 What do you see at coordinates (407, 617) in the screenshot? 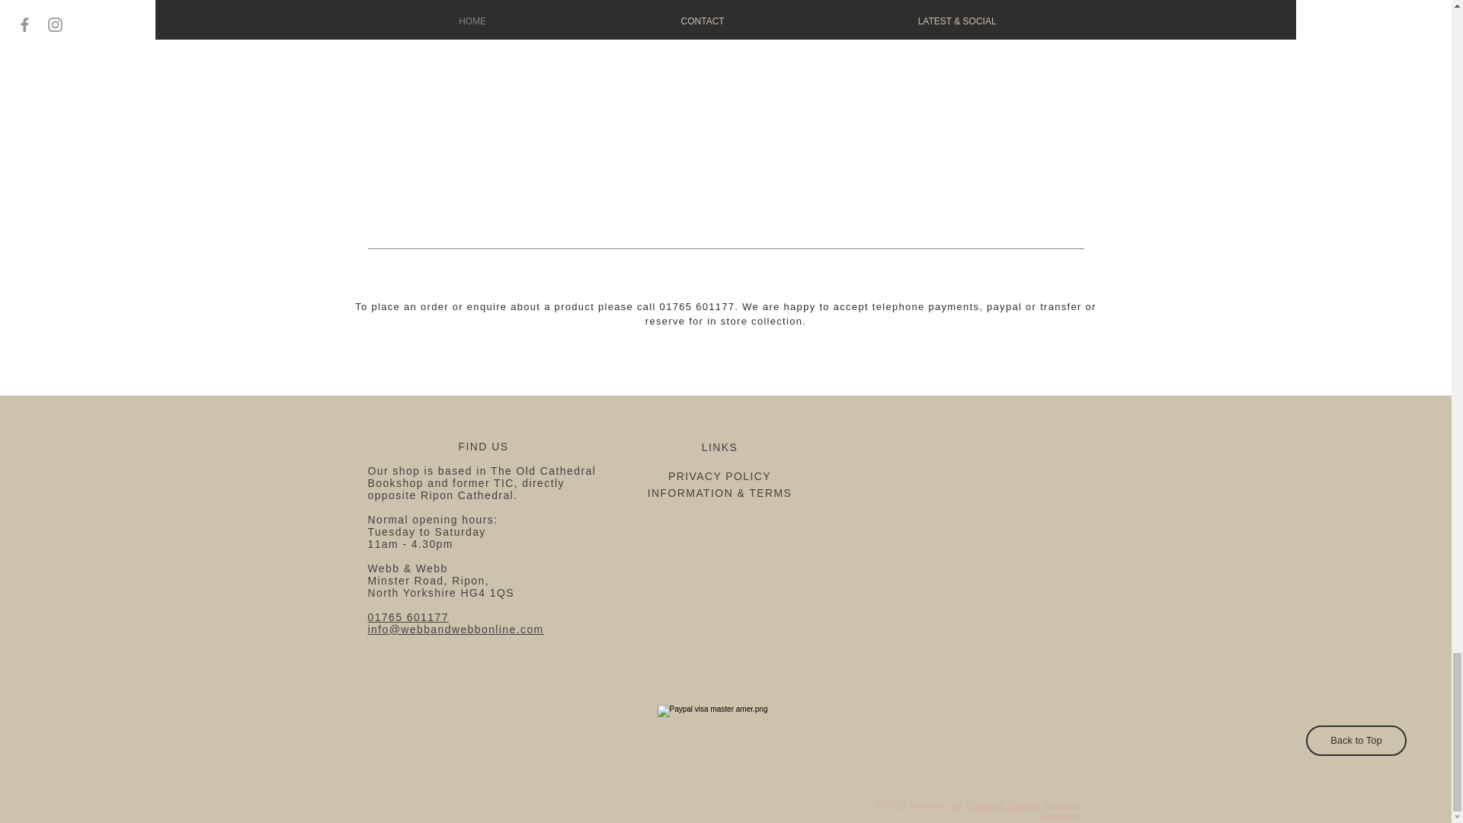
I see `01765 601177` at bounding box center [407, 617].